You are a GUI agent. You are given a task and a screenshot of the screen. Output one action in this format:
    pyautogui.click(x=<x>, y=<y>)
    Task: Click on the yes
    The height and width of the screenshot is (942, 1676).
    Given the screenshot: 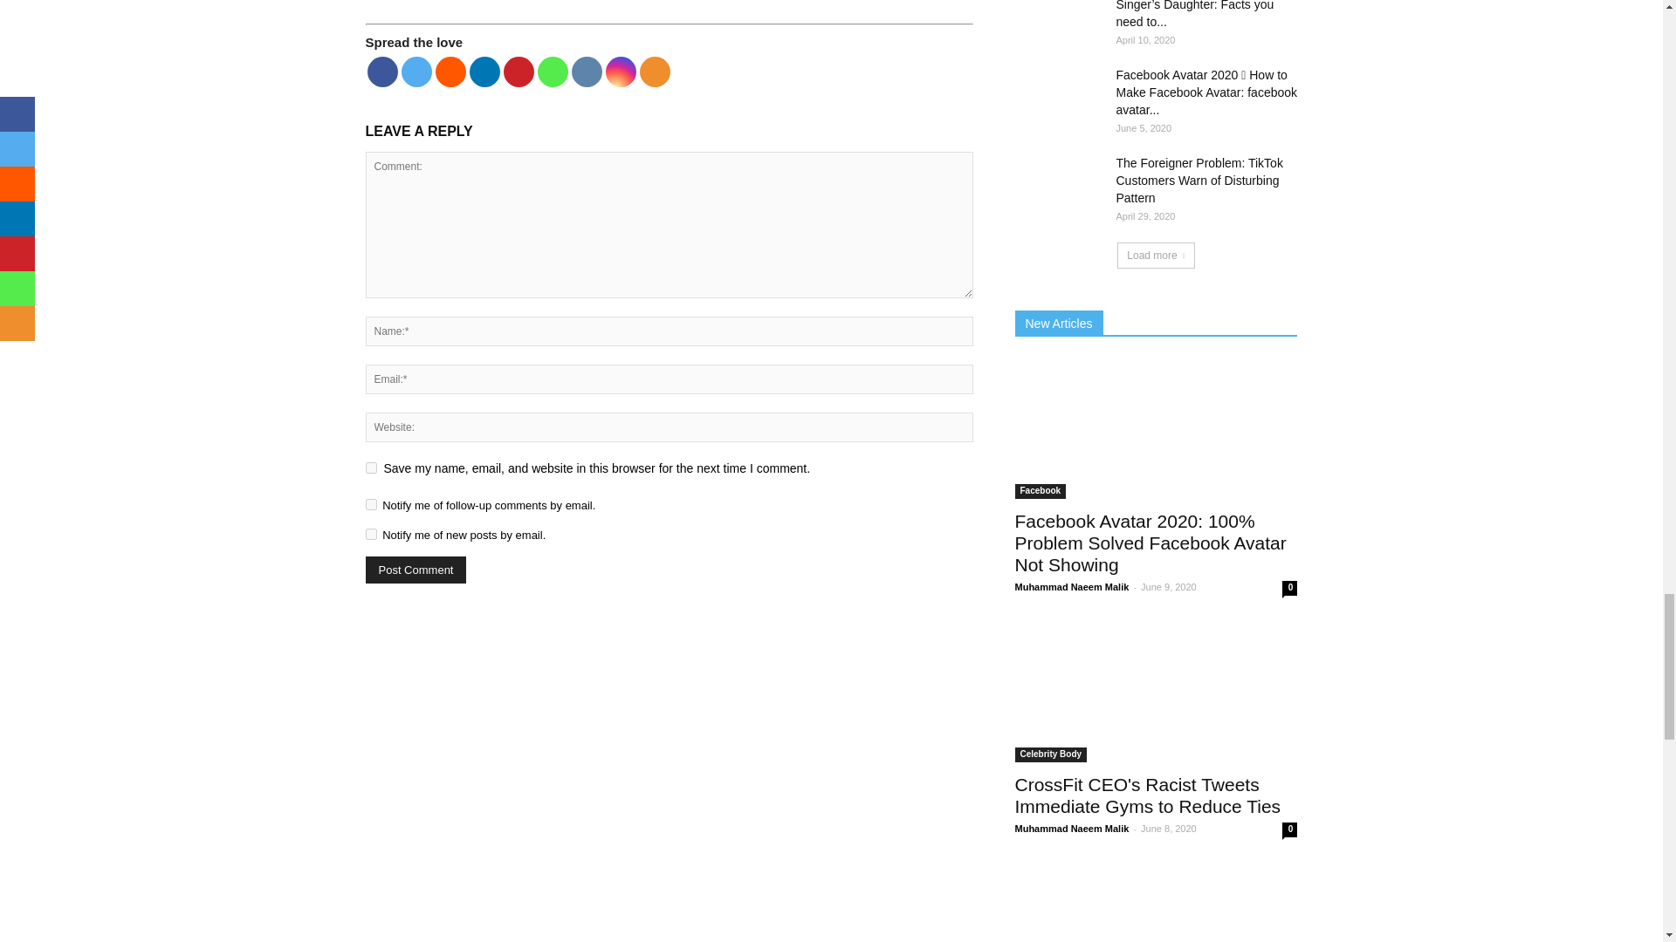 What is the action you would take?
    pyautogui.click(x=370, y=468)
    